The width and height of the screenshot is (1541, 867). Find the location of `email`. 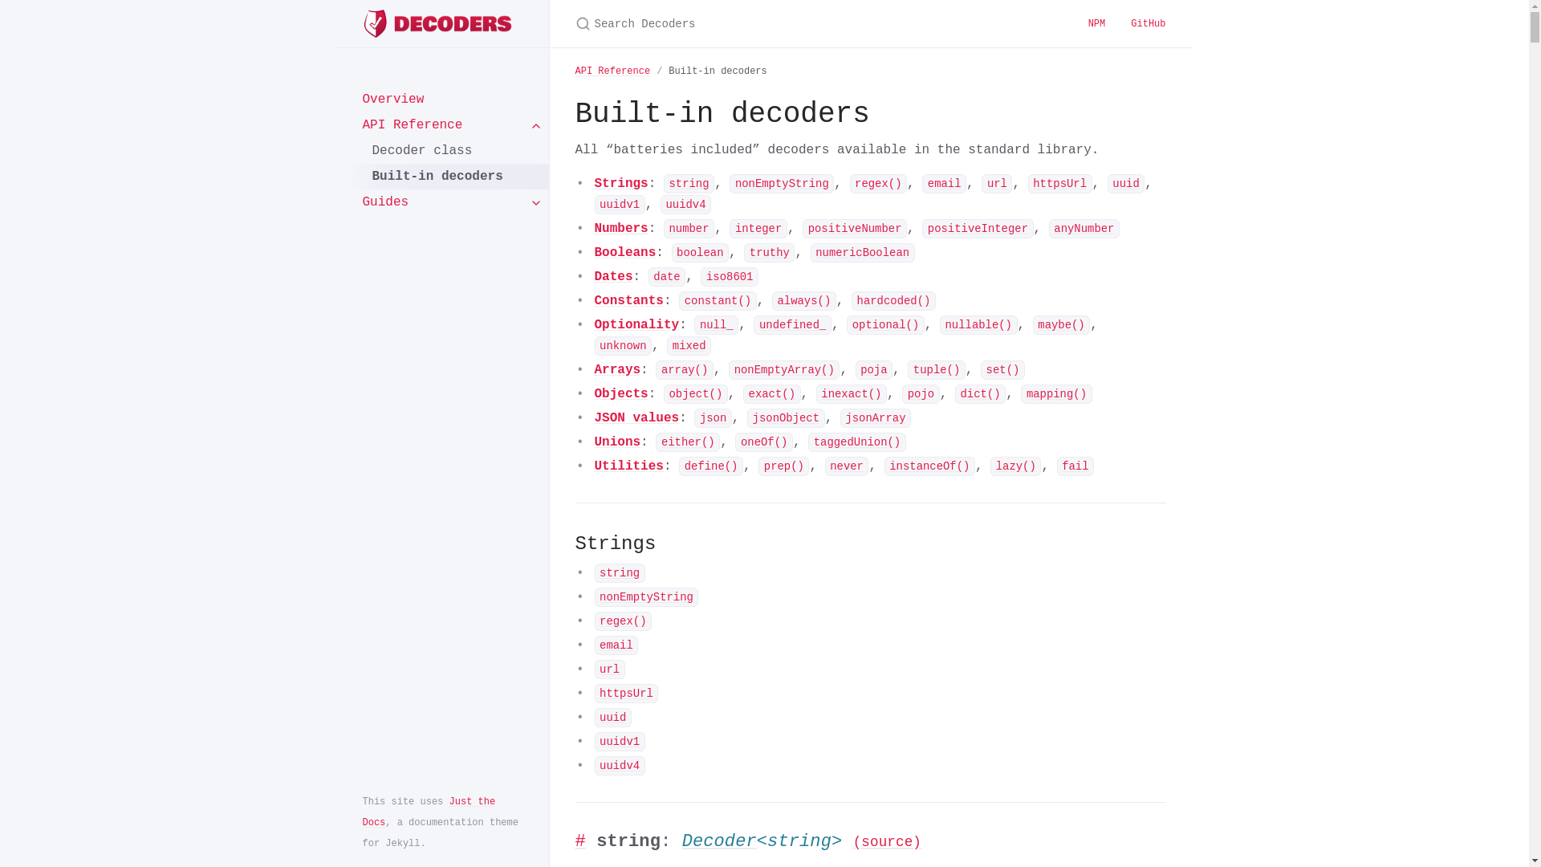

email is located at coordinates (944, 184).